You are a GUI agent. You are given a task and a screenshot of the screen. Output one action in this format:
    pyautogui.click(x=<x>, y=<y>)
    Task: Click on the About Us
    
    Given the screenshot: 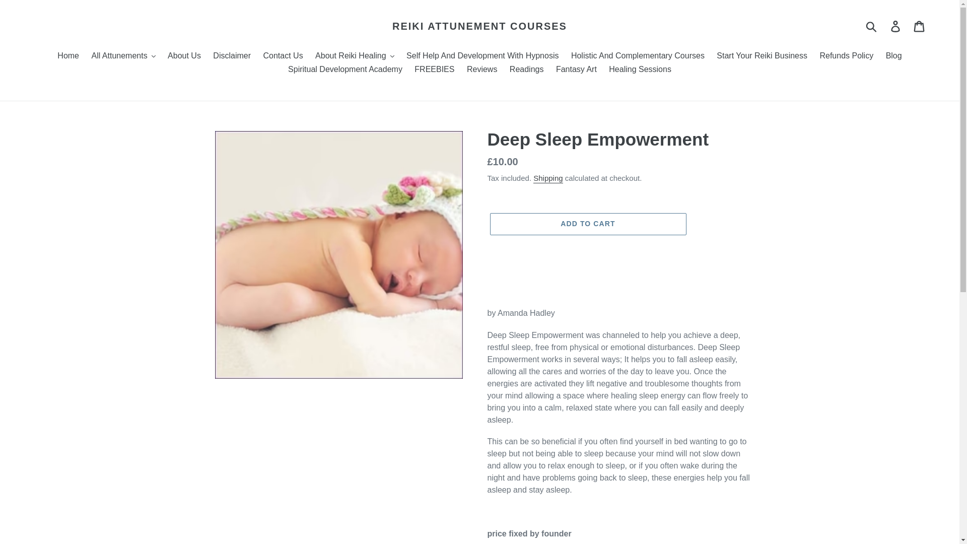 What is the action you would take?
    pyautogui.click(x=184, y=56)
    